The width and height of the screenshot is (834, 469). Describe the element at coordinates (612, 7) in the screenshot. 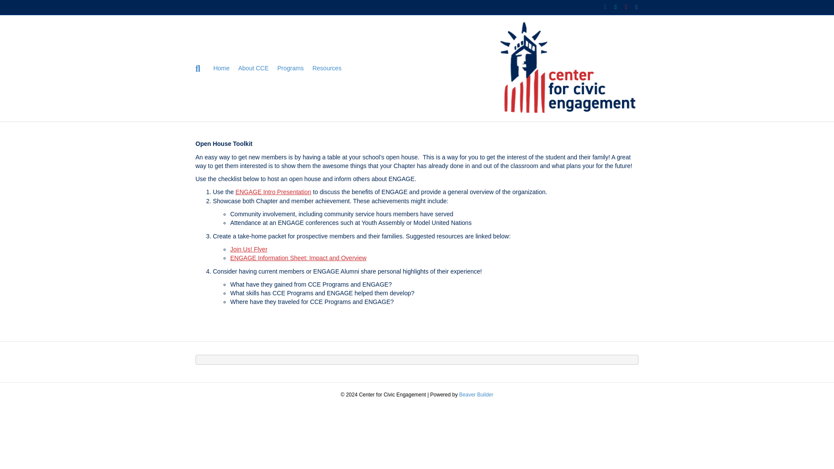

I see `Twitter` at that location.